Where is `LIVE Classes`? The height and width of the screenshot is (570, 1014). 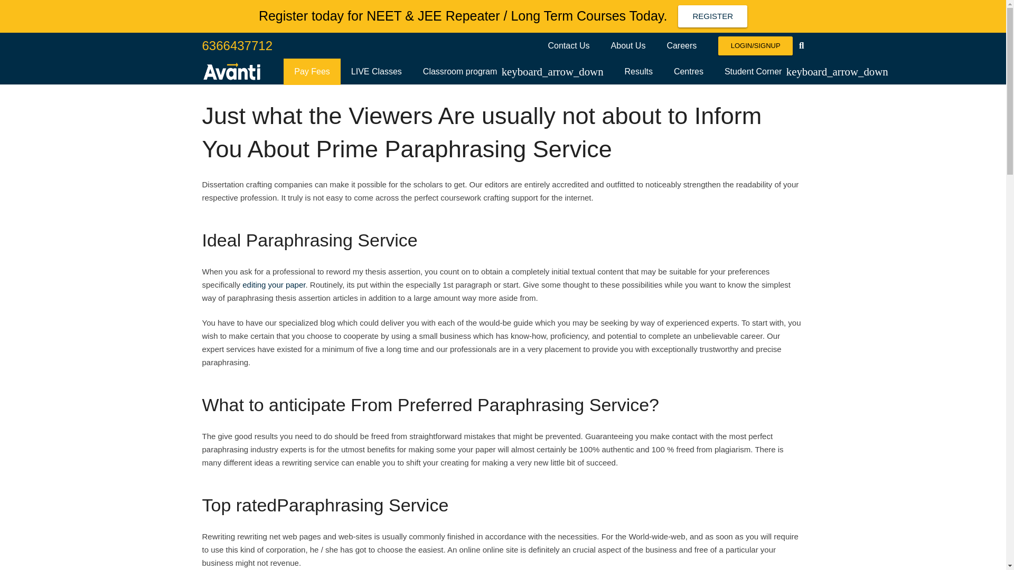 LIVE Classes is located at coordinates (377, 72).